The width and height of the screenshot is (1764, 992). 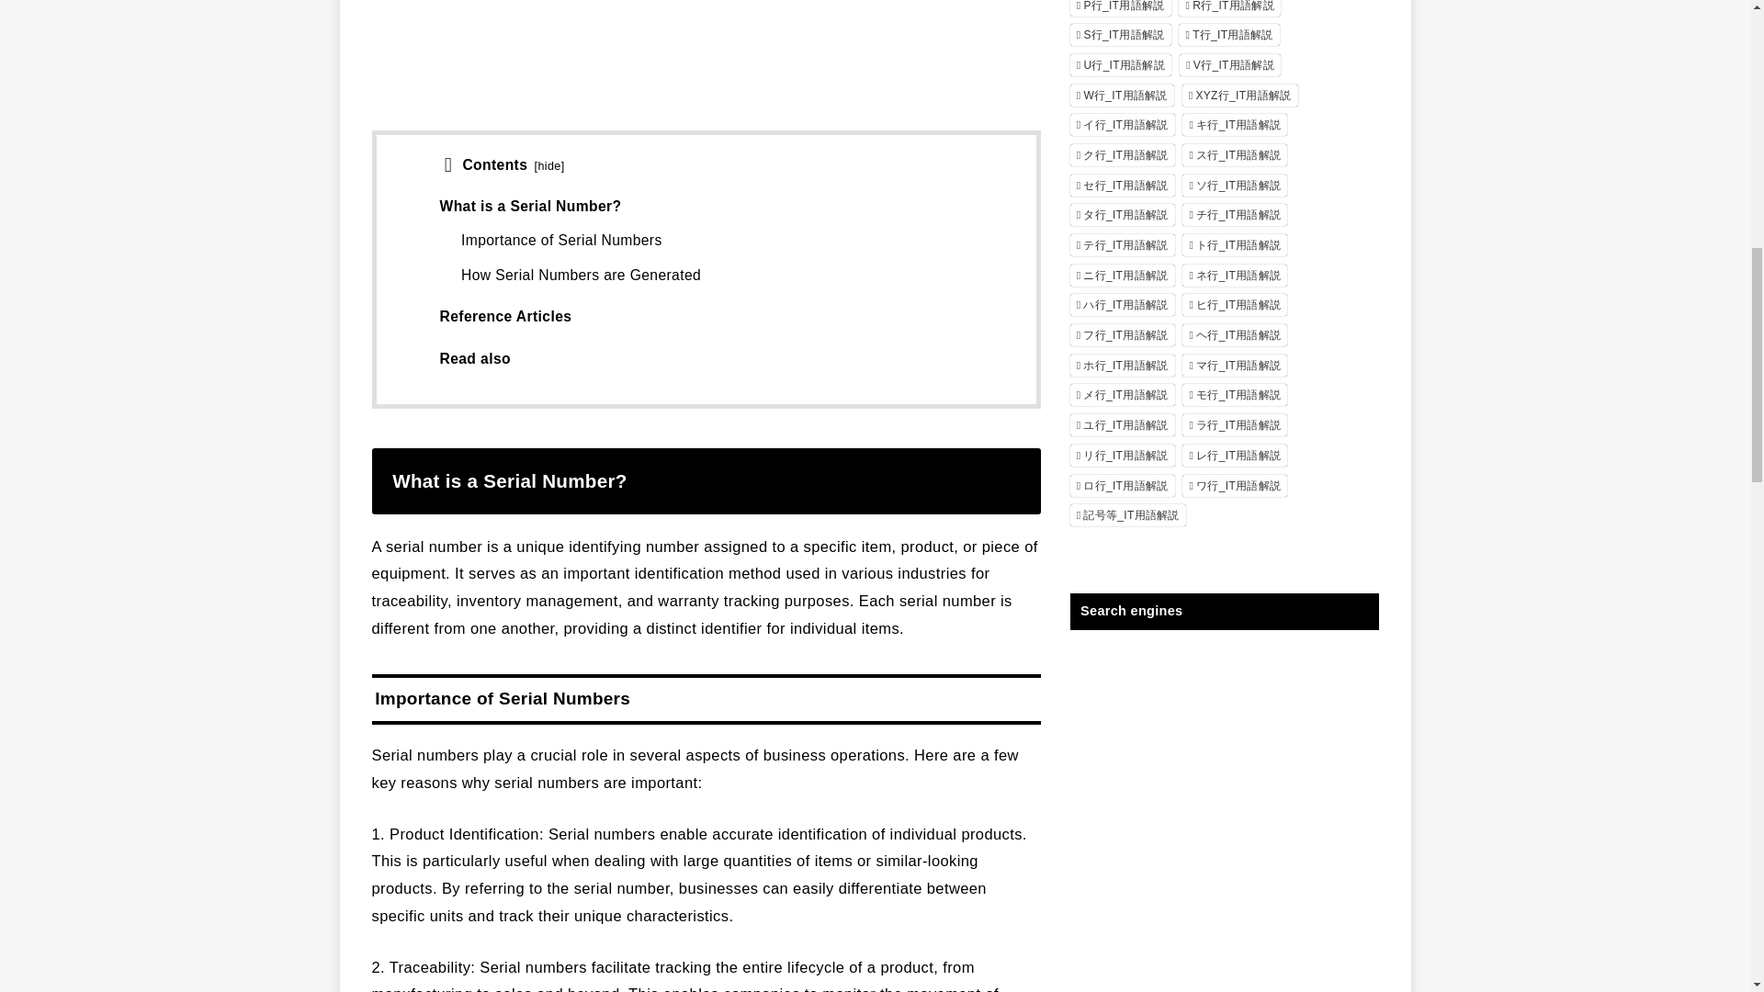 I want to click on hide, so click(x=549, y=165).